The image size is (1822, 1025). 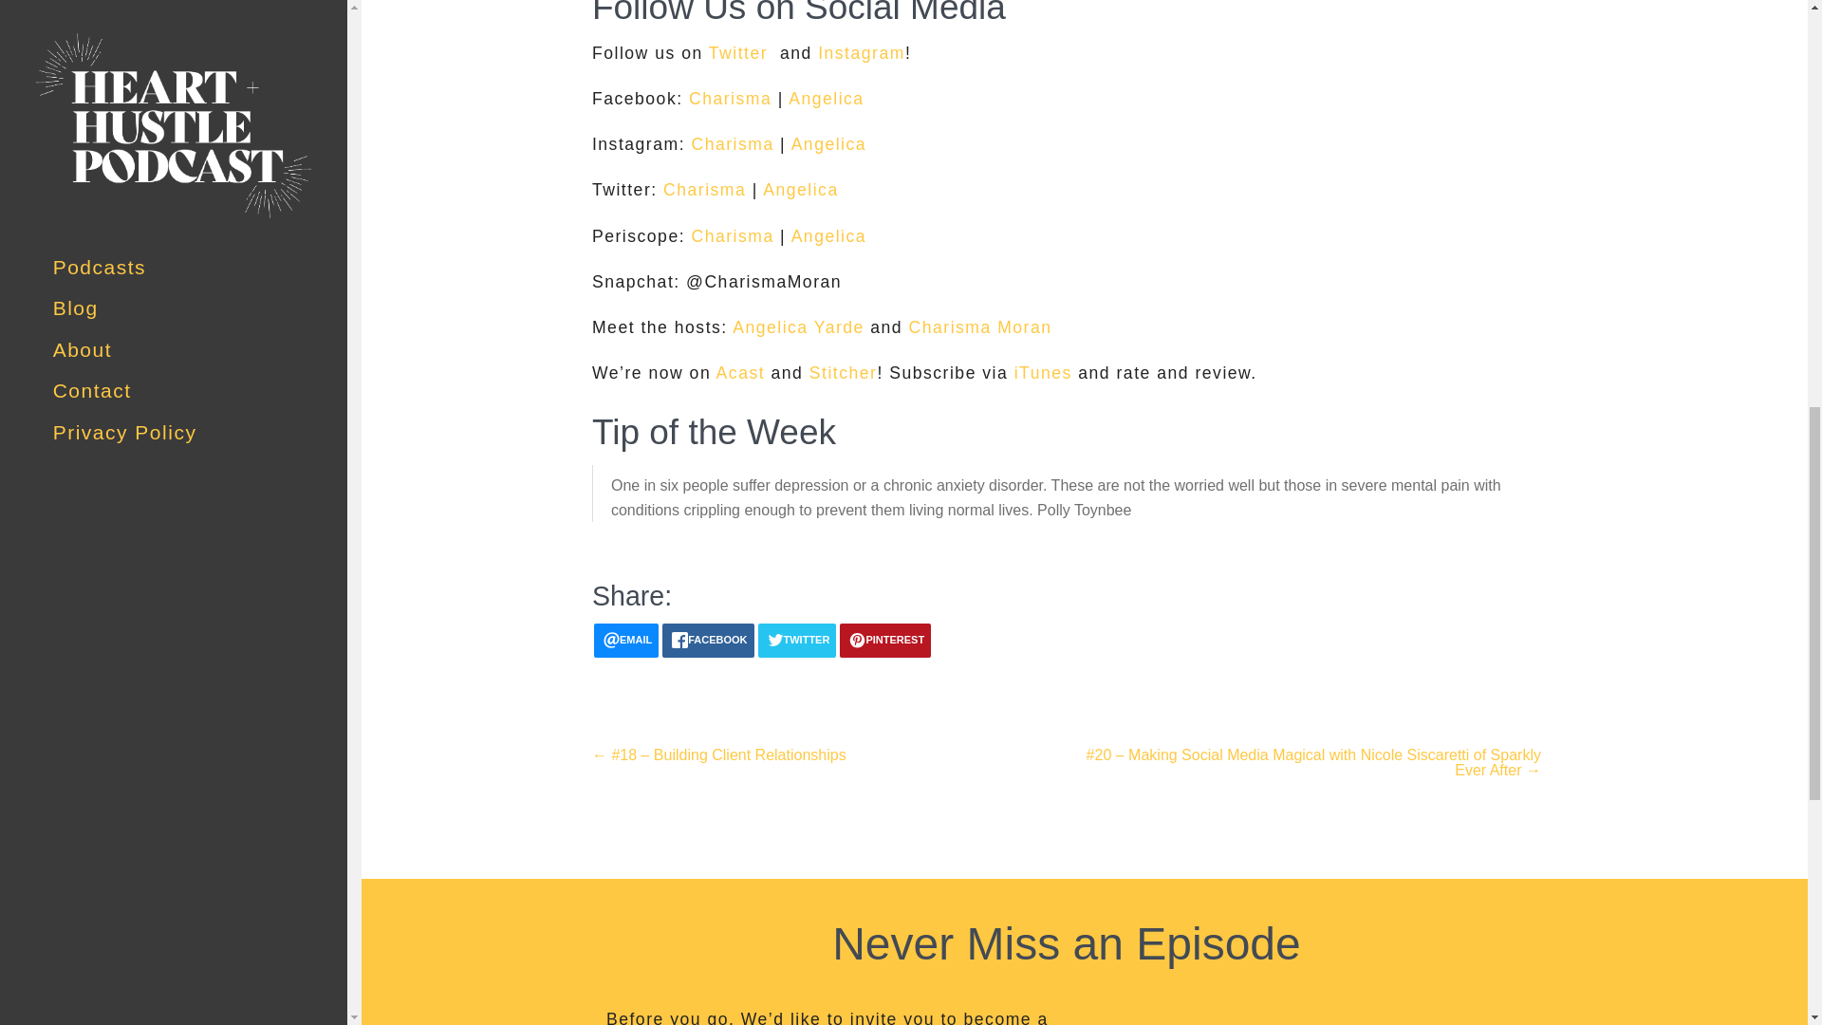 What do you see at coordinates (843, 372) in the screenshot?
I see `Stitcher` at bounding box center [843, 372].